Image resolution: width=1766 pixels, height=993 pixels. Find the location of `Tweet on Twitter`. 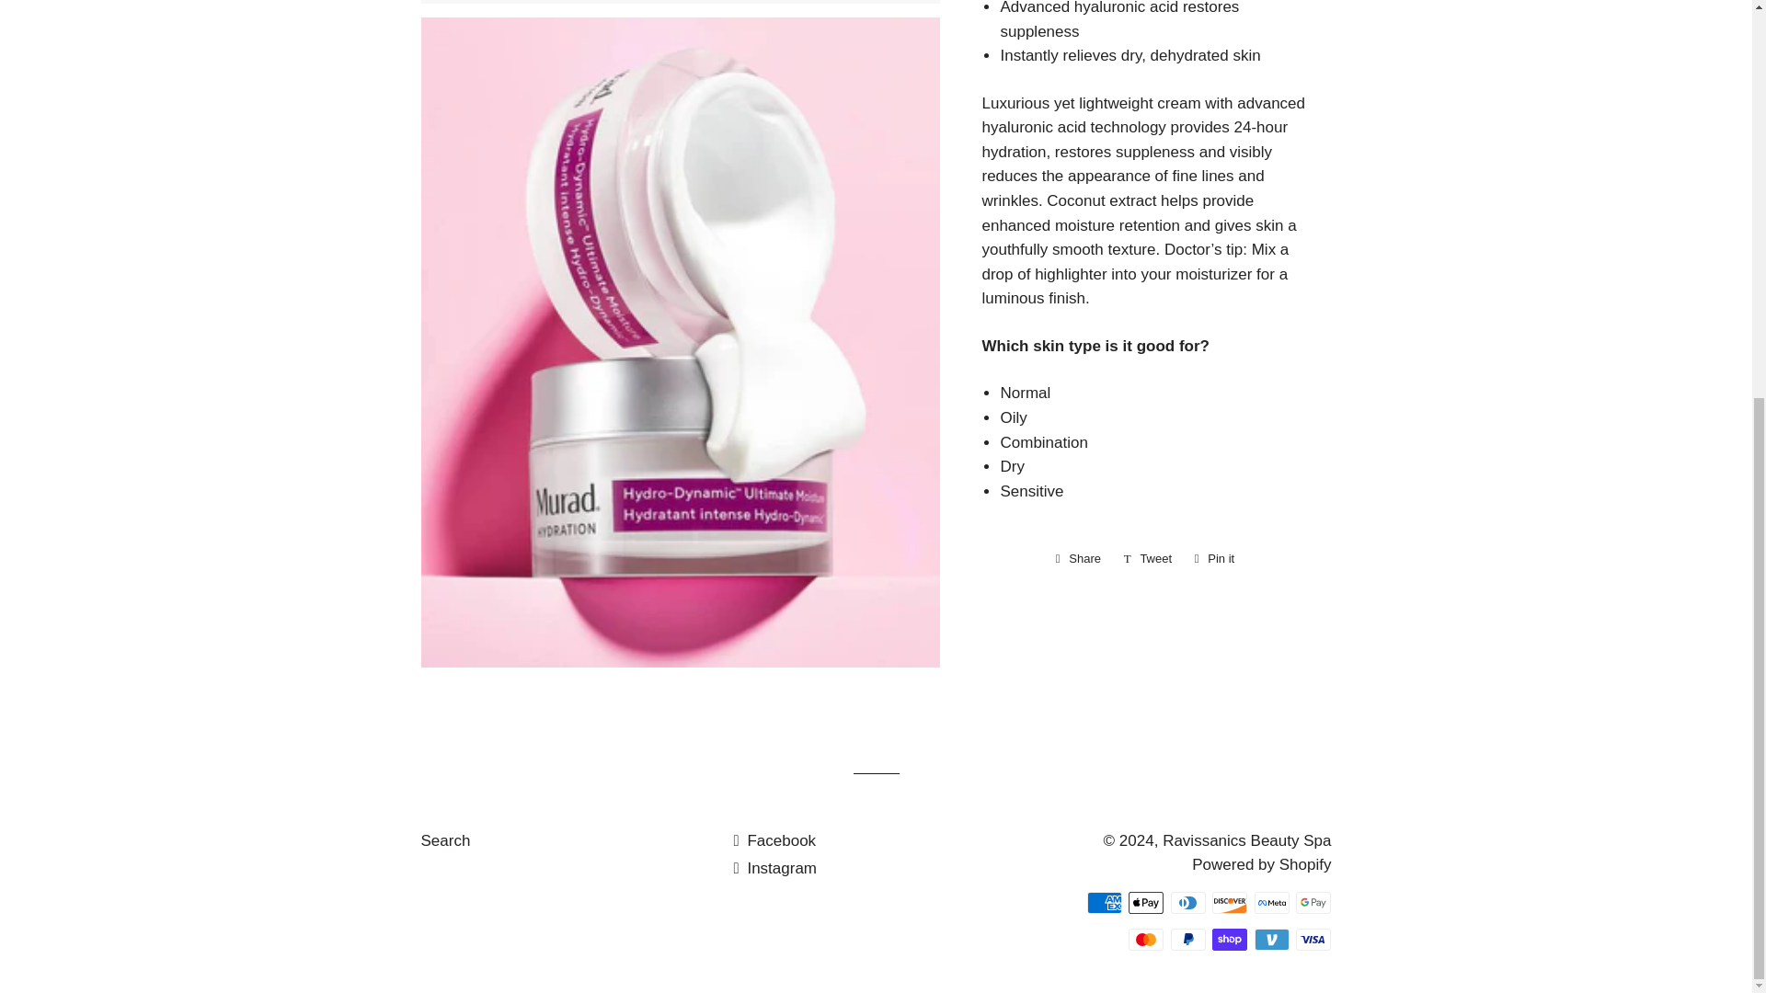

Tweet on Twitter is located at coordinates (1148, 559).